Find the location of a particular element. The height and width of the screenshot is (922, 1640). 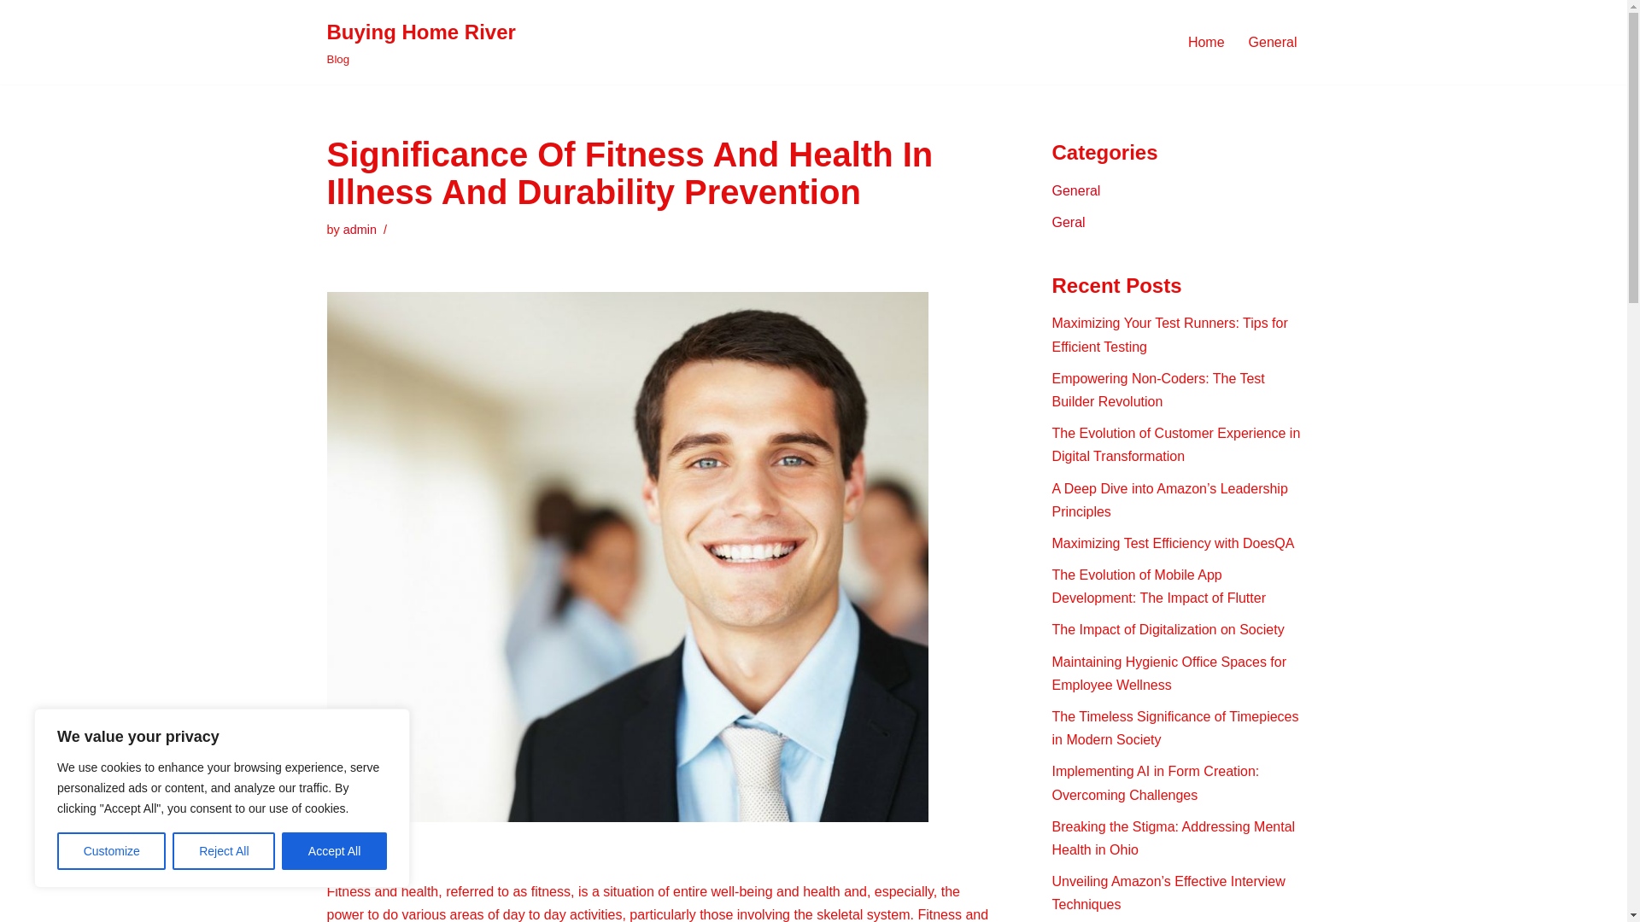

The Impact of Digitalization on Society is located at coordinates (1168, 630).